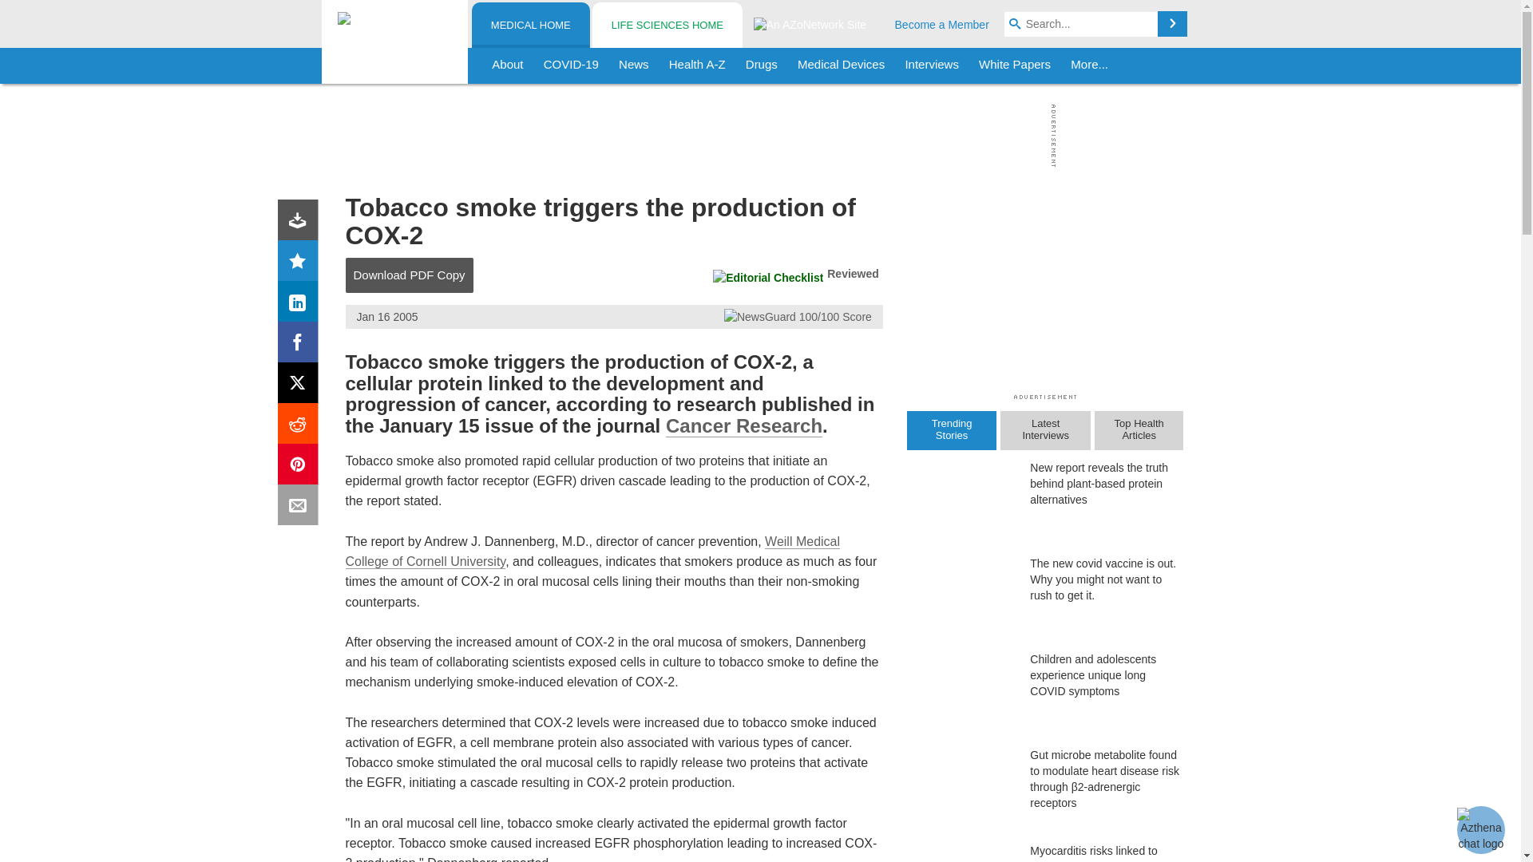 This screenshot has width=1533, height=862. Describe the element at coordinates (531, 26) in the screenshot. I see `MEDICAL HOME` at that location.